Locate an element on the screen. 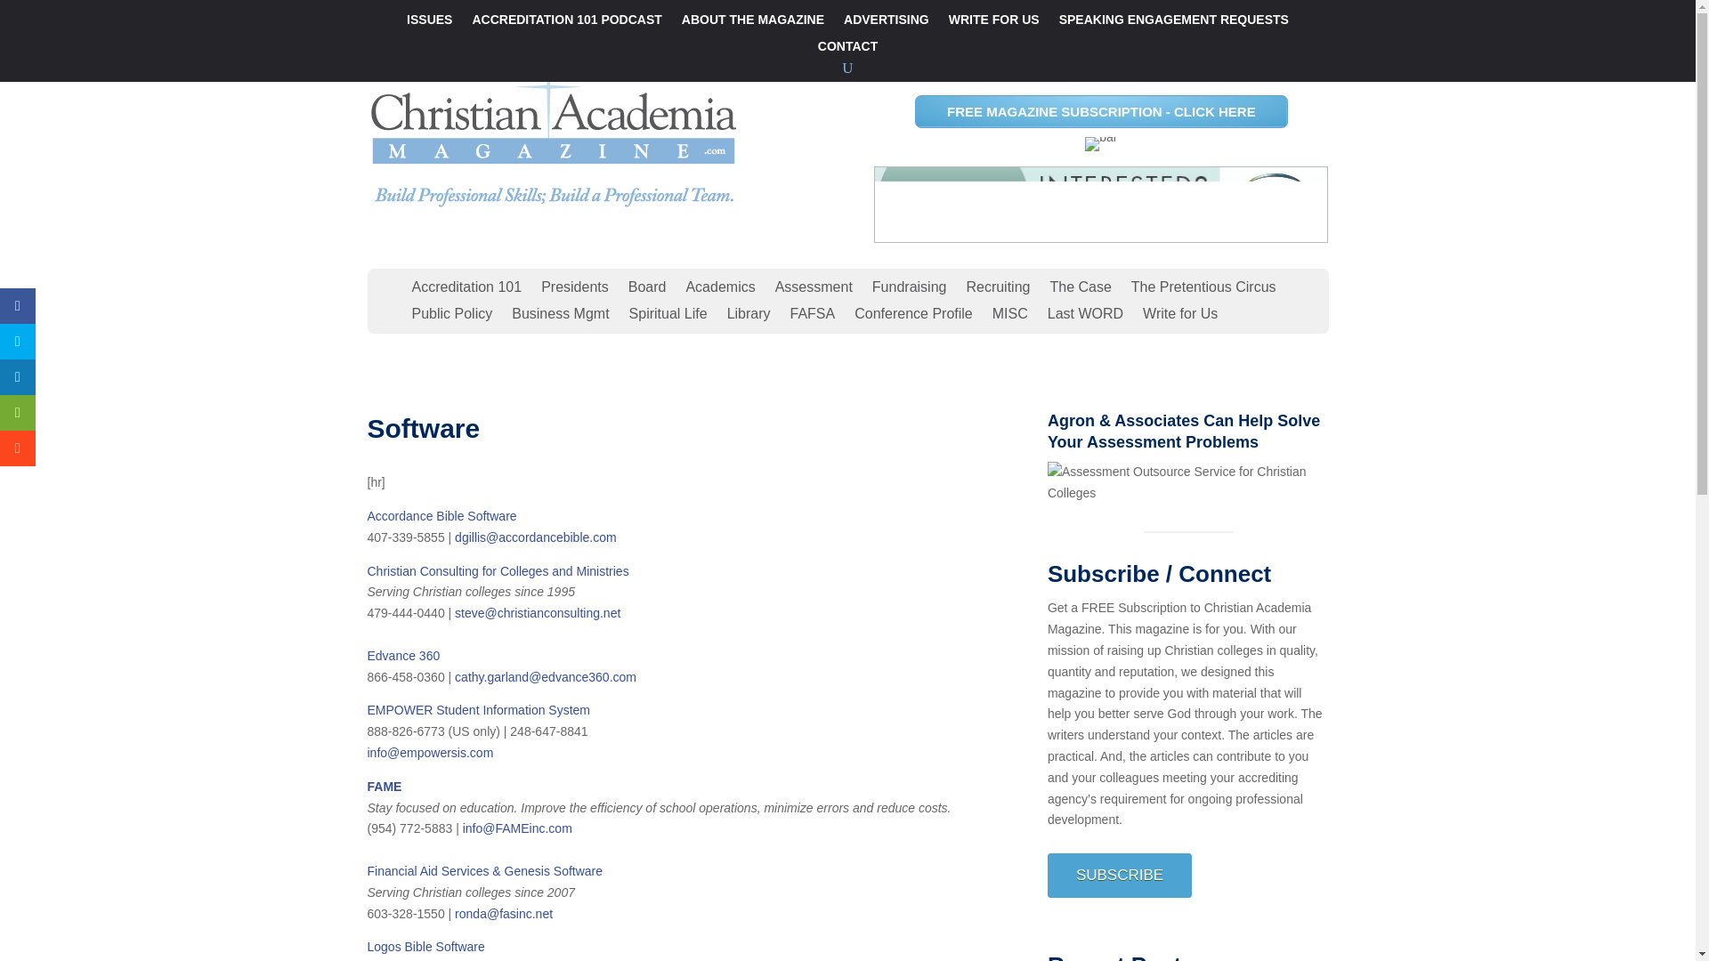  CONTACT is located at coordinates (847, 50).